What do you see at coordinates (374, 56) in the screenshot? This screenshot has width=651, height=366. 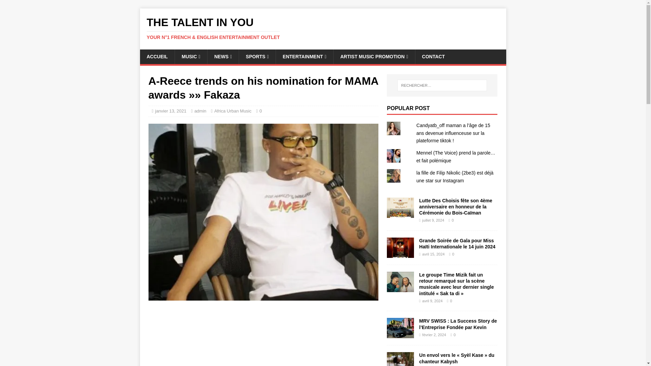 I see `ARTIST MUSIC PROMOTION` at bounding box center [374, 56].